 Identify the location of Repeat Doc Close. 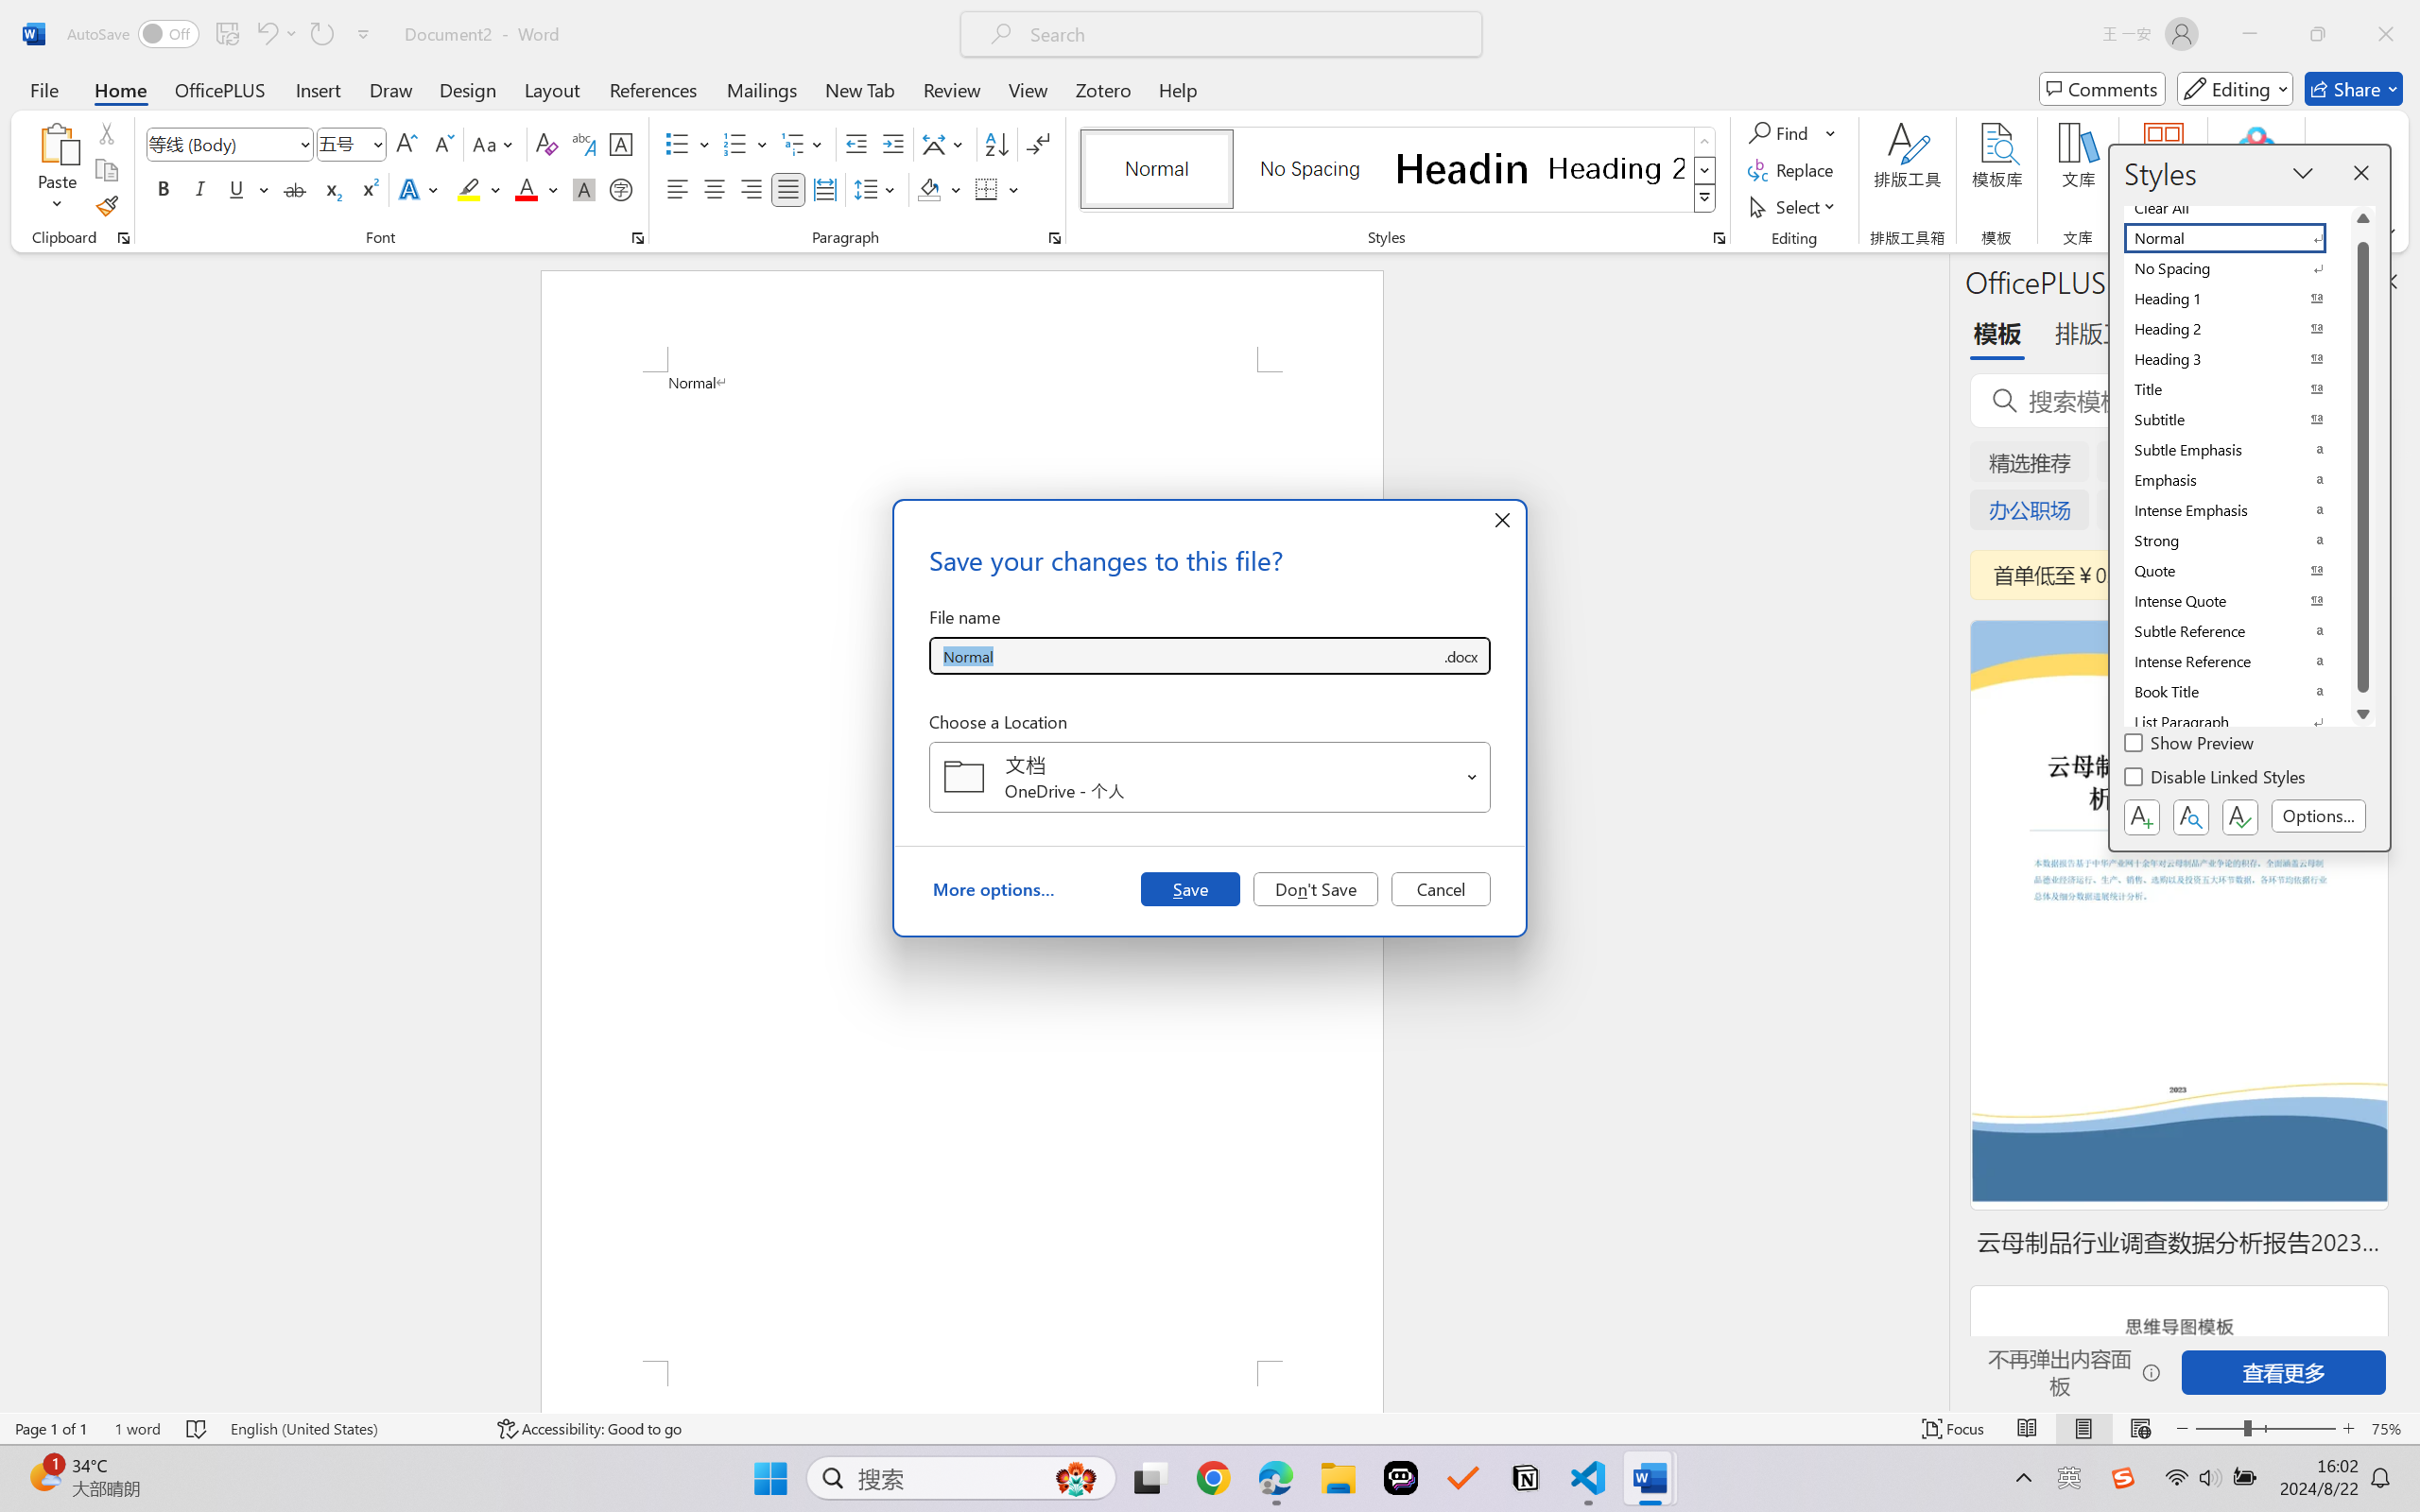
(321, 34).